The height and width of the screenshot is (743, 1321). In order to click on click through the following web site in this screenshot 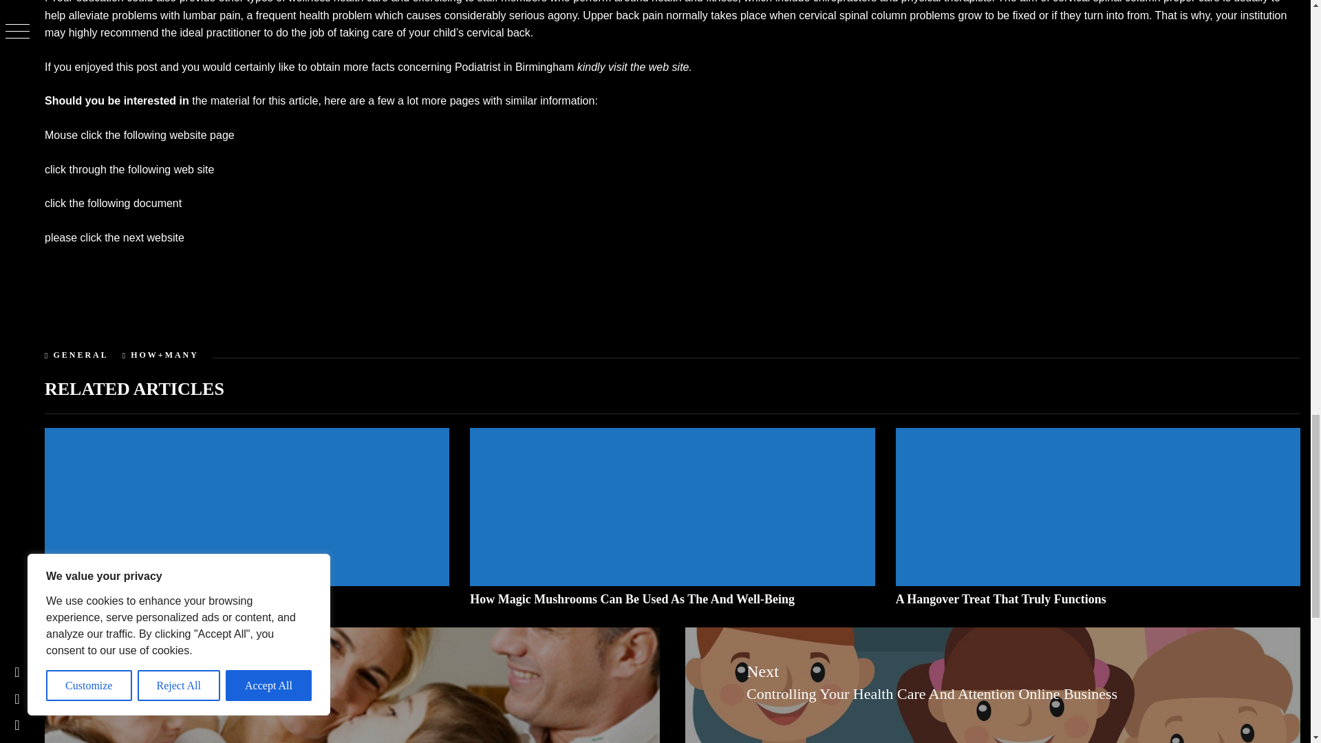, I will do `click(129, 169)`.